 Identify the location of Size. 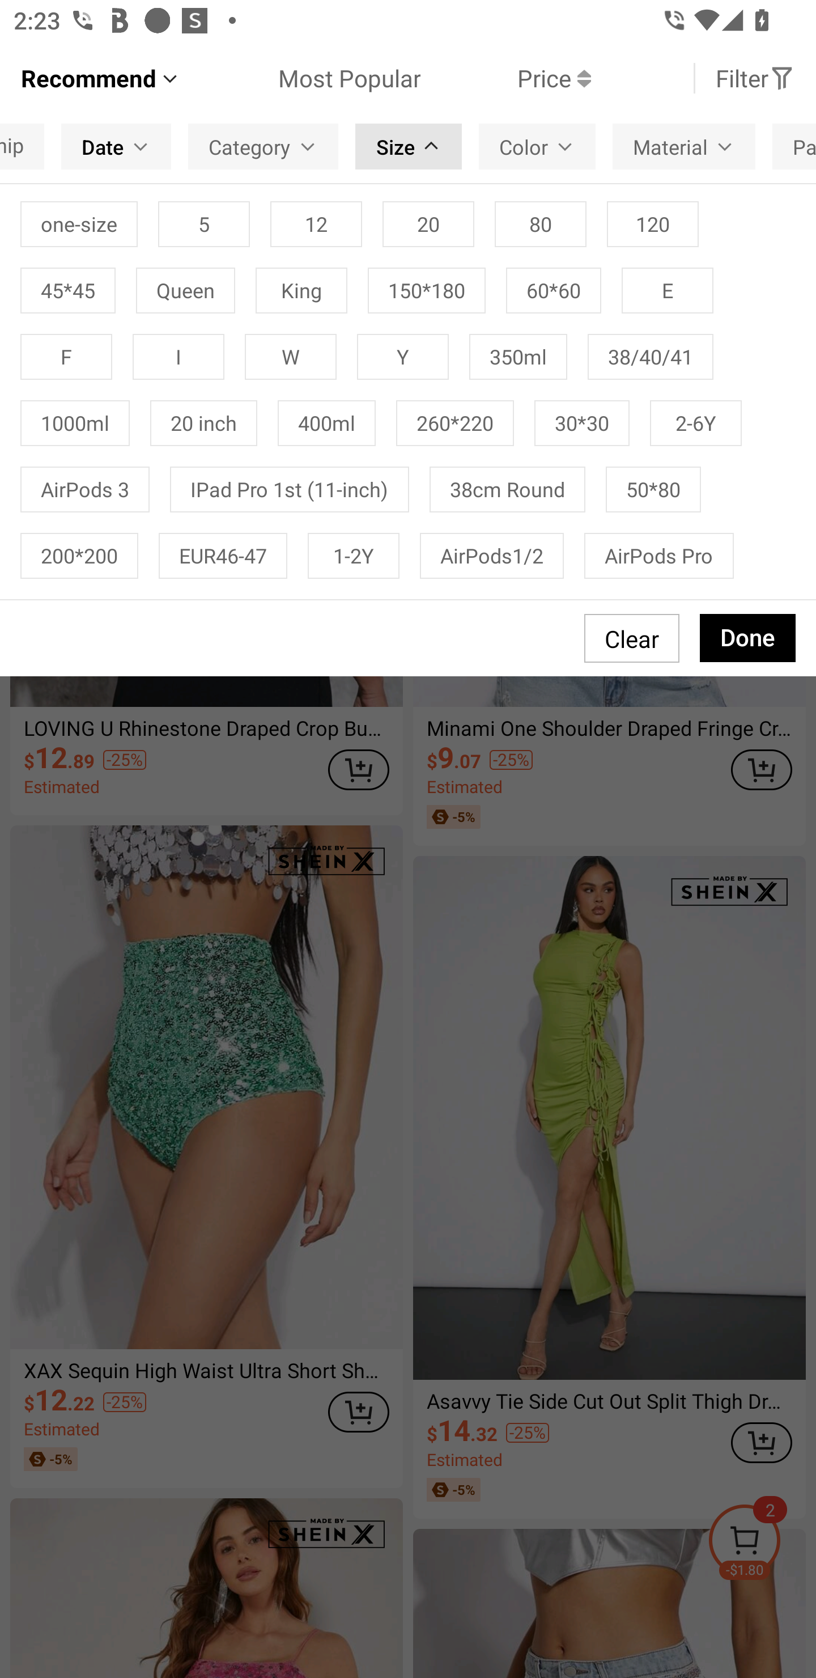
(408, 146).